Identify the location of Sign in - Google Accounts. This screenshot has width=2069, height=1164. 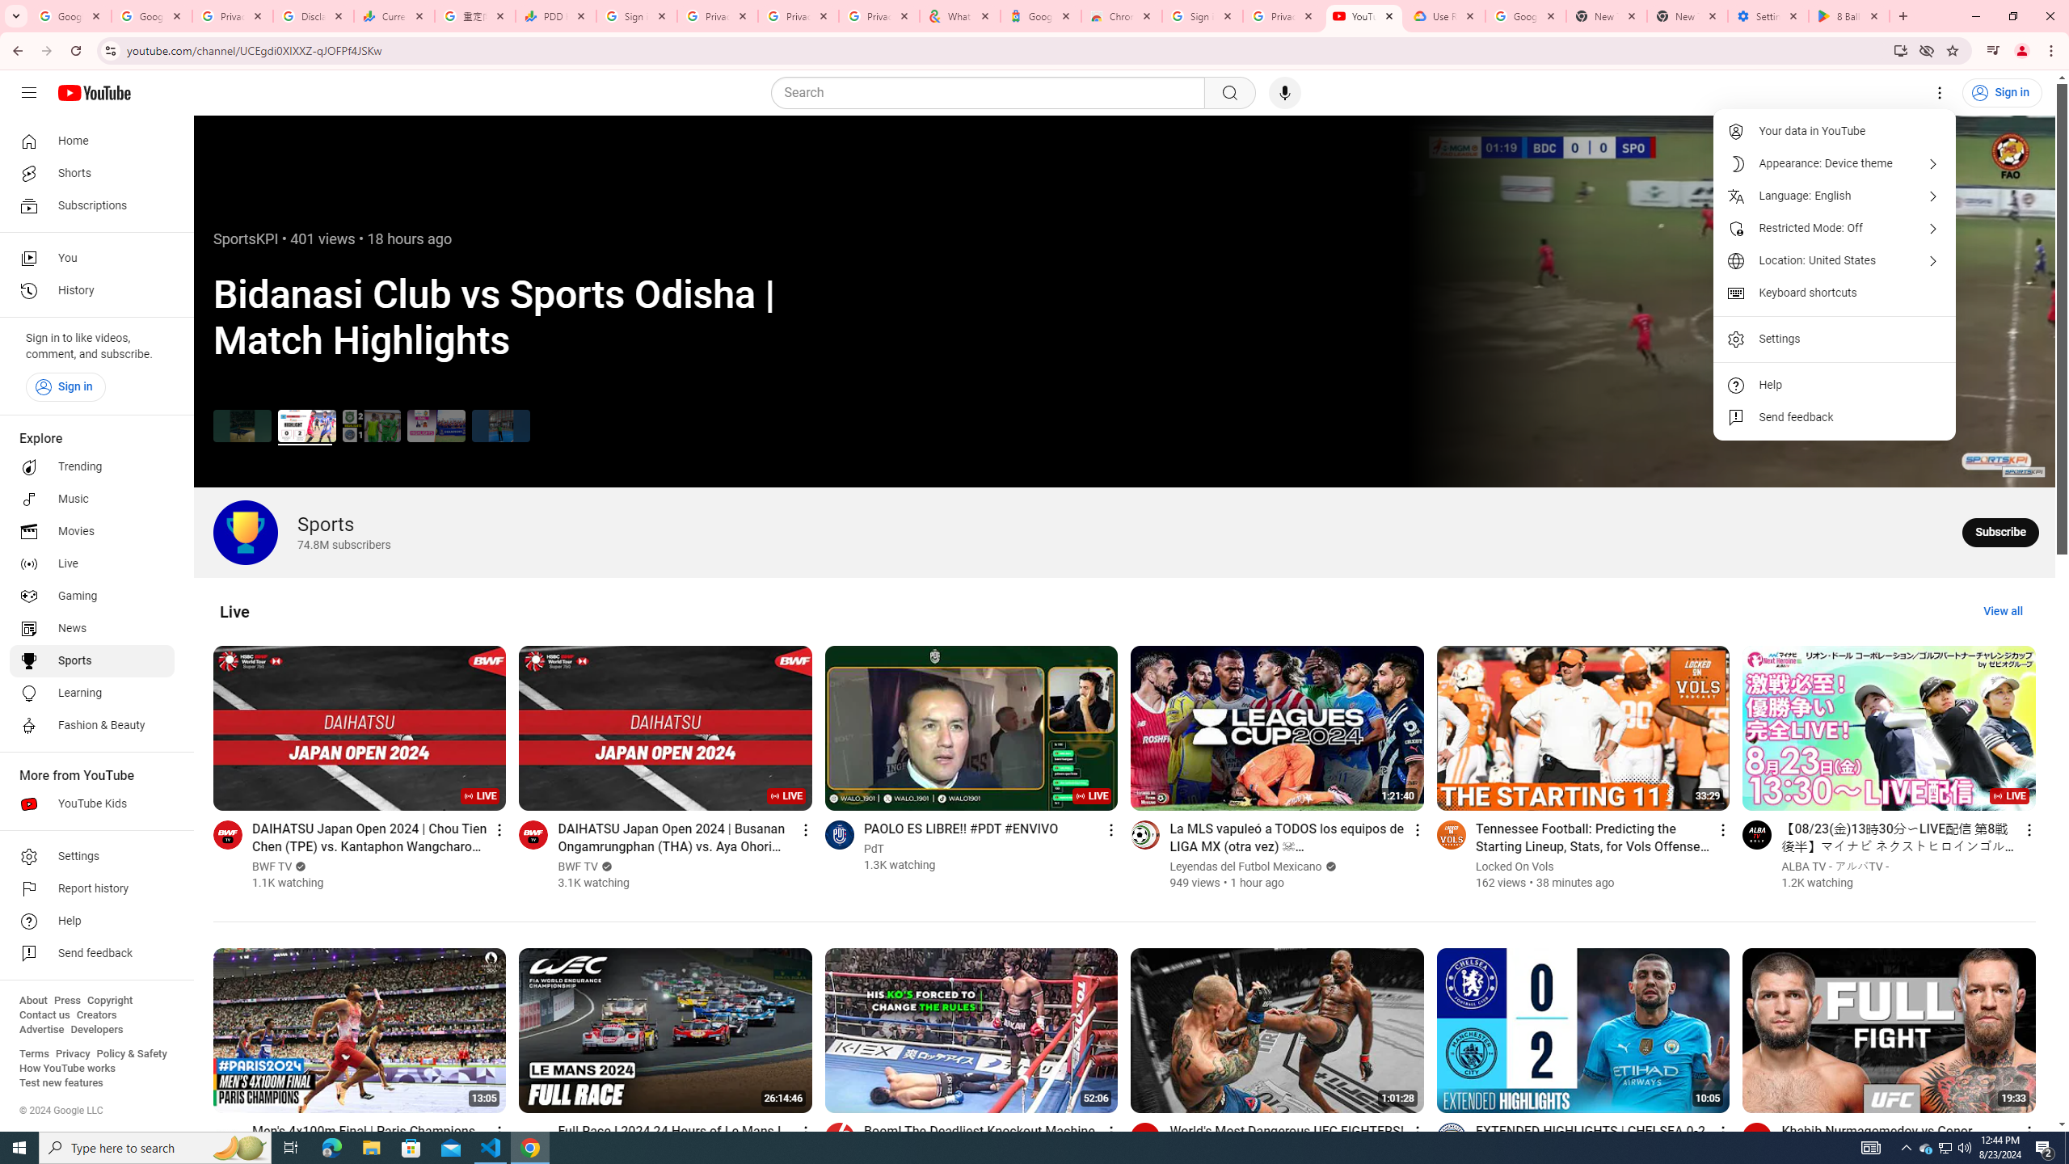
(1202, 16).